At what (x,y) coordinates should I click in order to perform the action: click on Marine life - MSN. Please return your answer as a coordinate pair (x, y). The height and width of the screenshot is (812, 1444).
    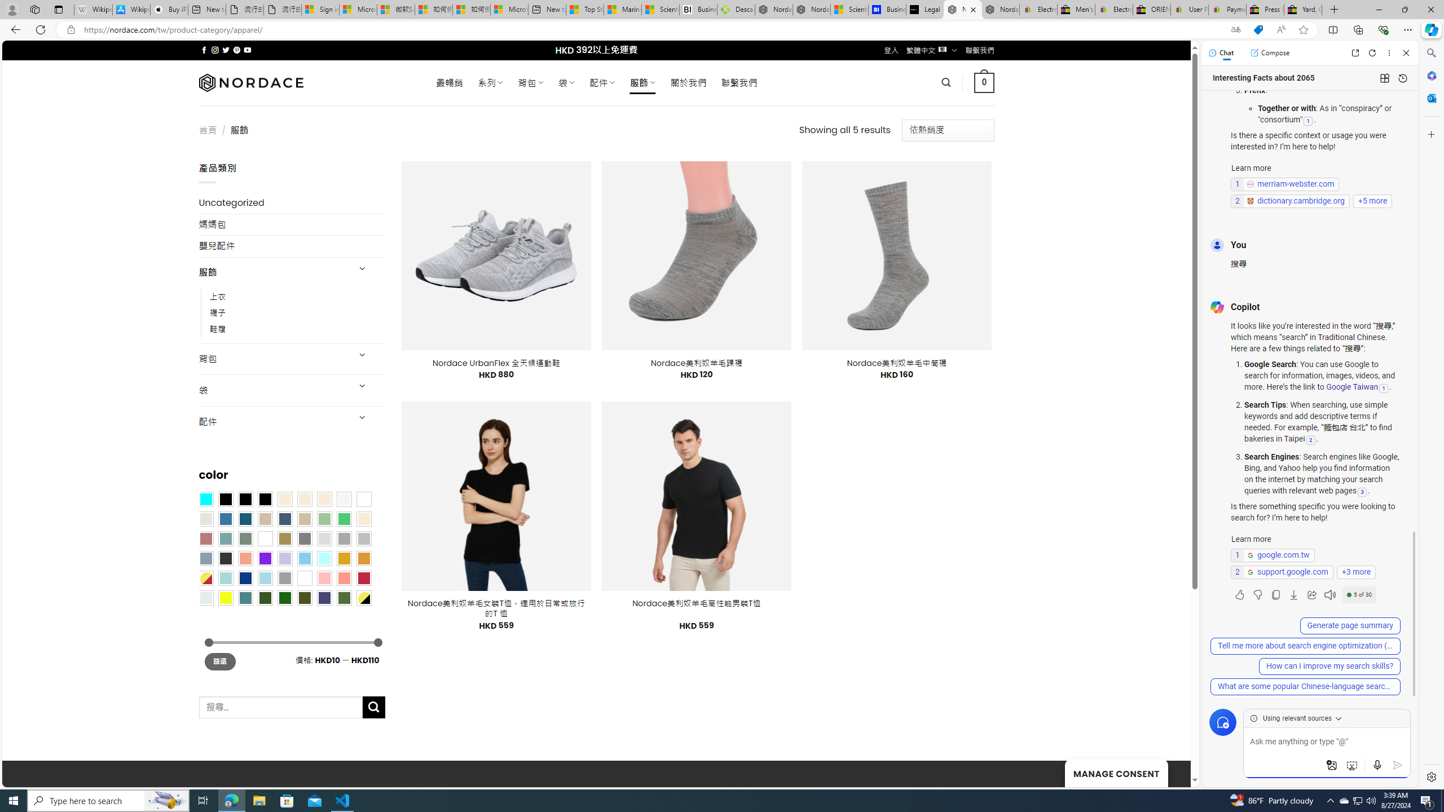
    Looking at the image, I should click on (623, 10).